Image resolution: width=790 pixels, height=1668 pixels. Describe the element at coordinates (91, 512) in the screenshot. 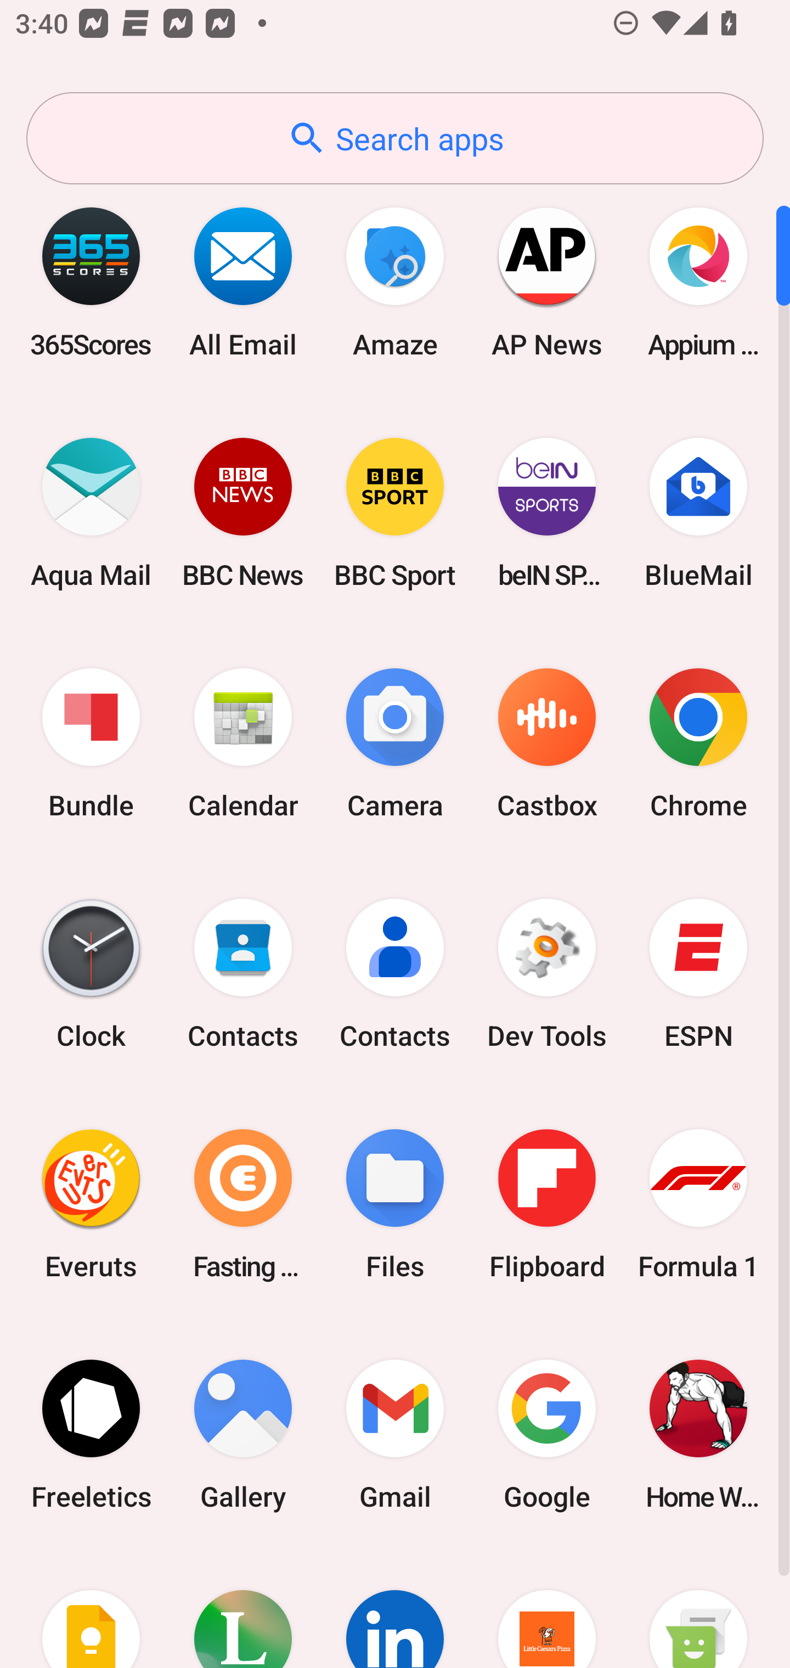

I see `Aqua Mail` at that location.